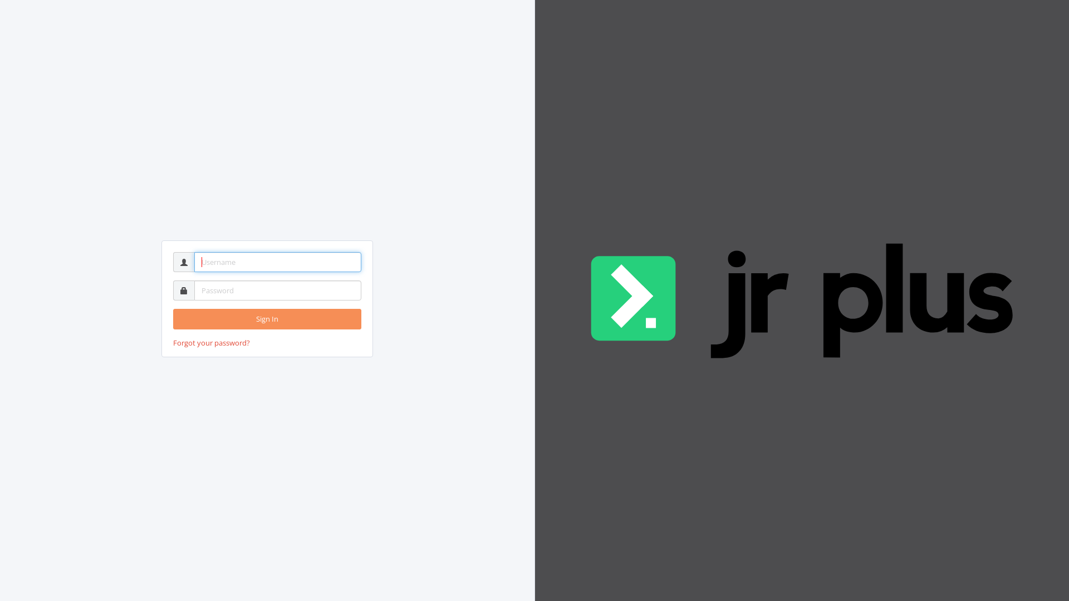 This screenshot has width=1069, height=601. I want to click on Sign In, so click(267, 319).